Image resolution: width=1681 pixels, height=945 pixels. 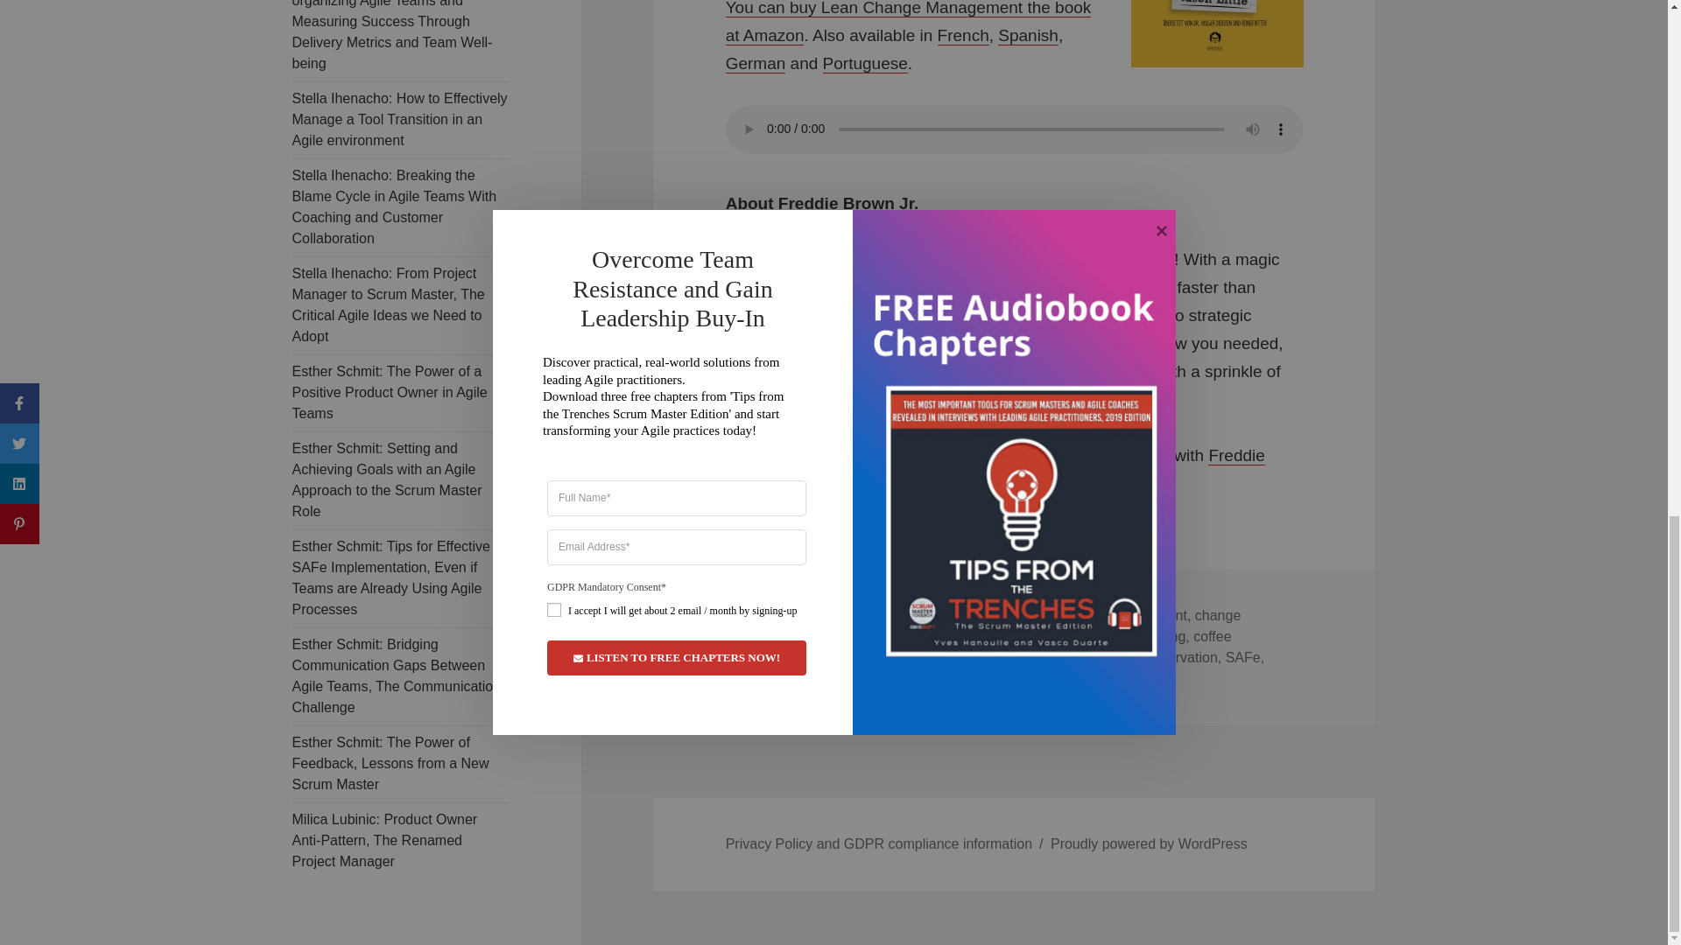 What do you see at coordinates (963, 455) in the screenshot?
I see `Freddie Brown Jr. on LinkedIn` at bounding box center [963, 455].